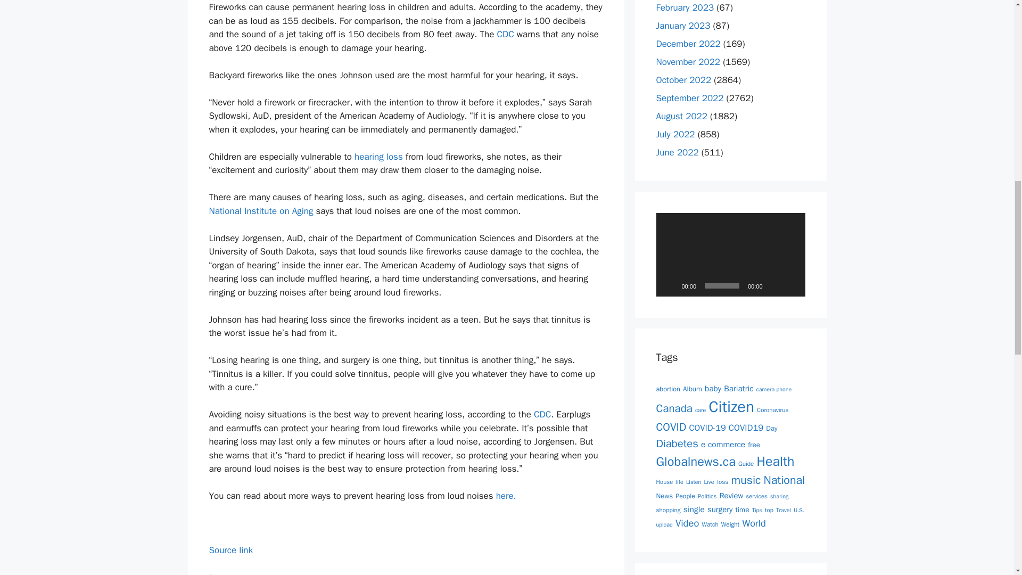  I want to click on General Health, so click(246, 574).